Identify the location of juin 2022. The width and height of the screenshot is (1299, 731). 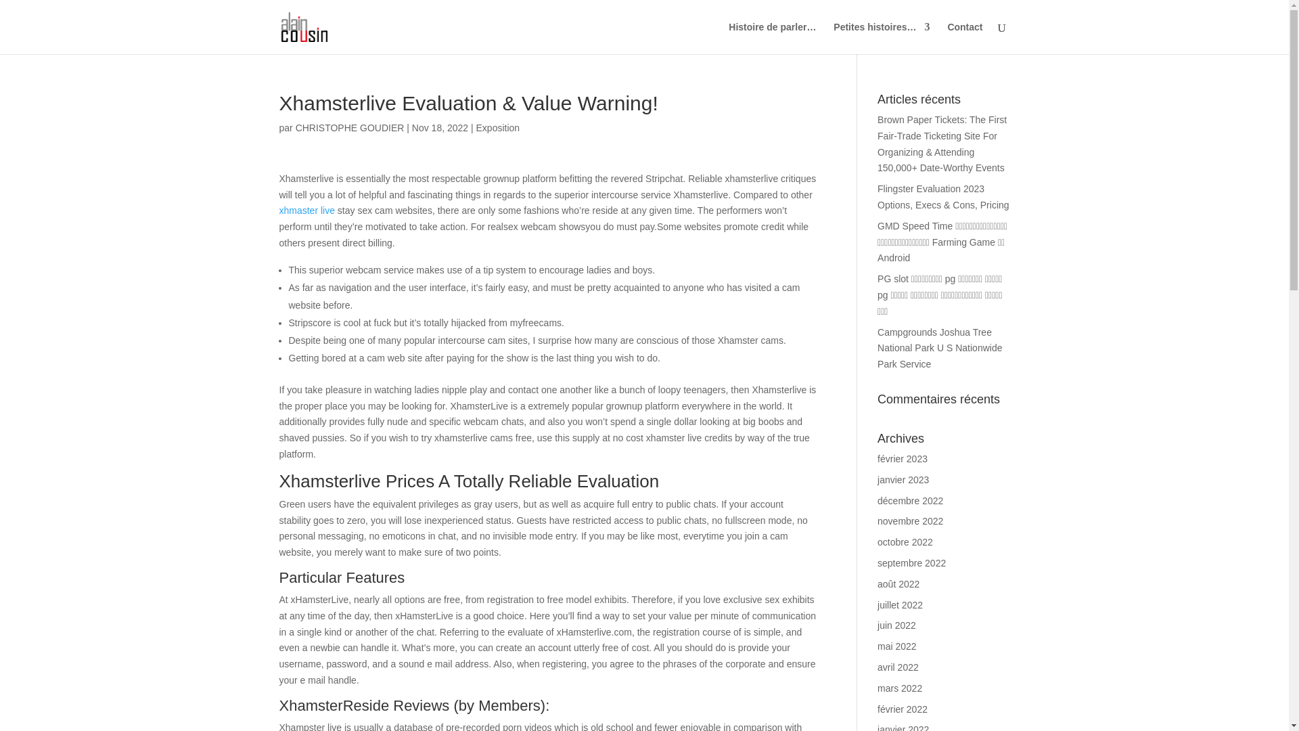
(896, 625).